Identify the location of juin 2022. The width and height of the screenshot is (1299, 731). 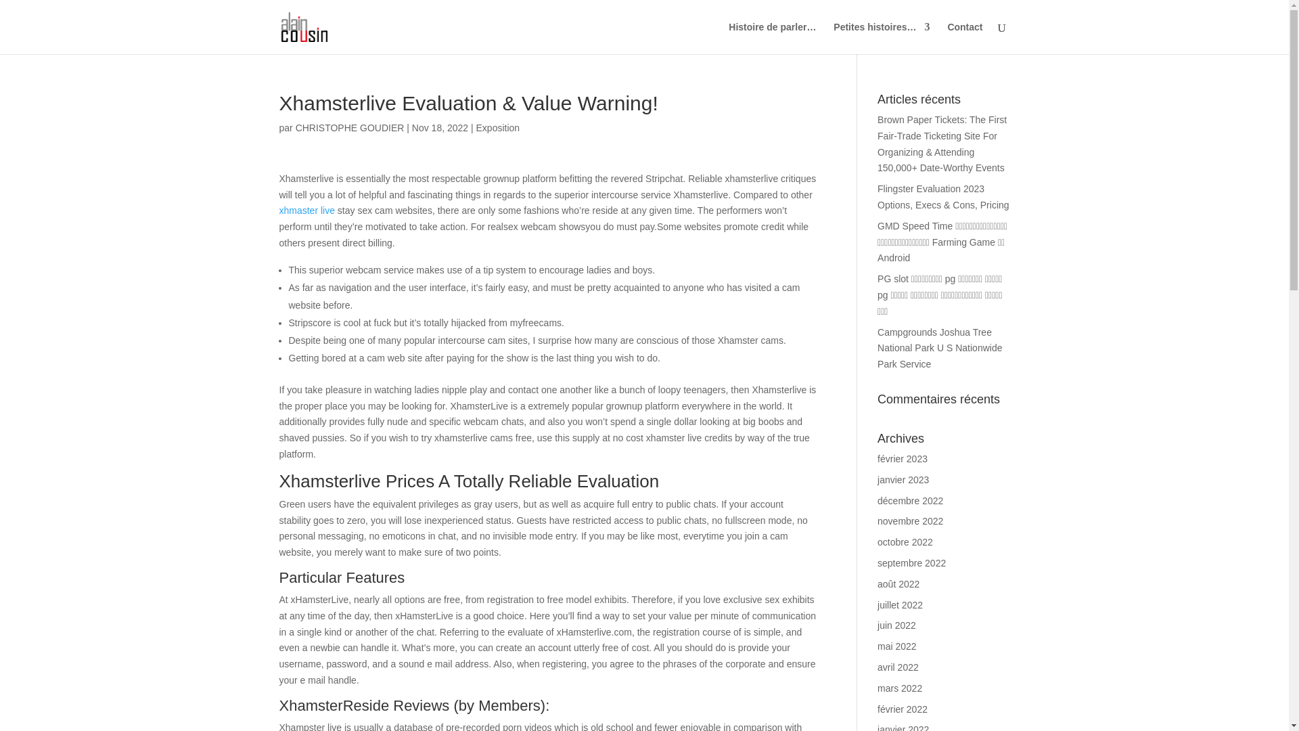
(896, 625).